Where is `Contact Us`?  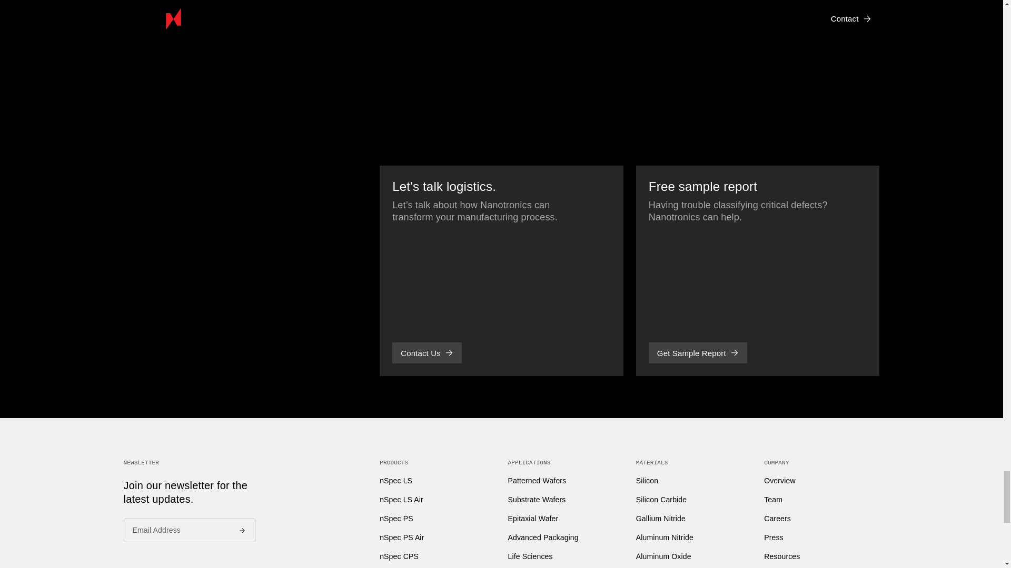
Contact Us is located at coordinates (427, 353).